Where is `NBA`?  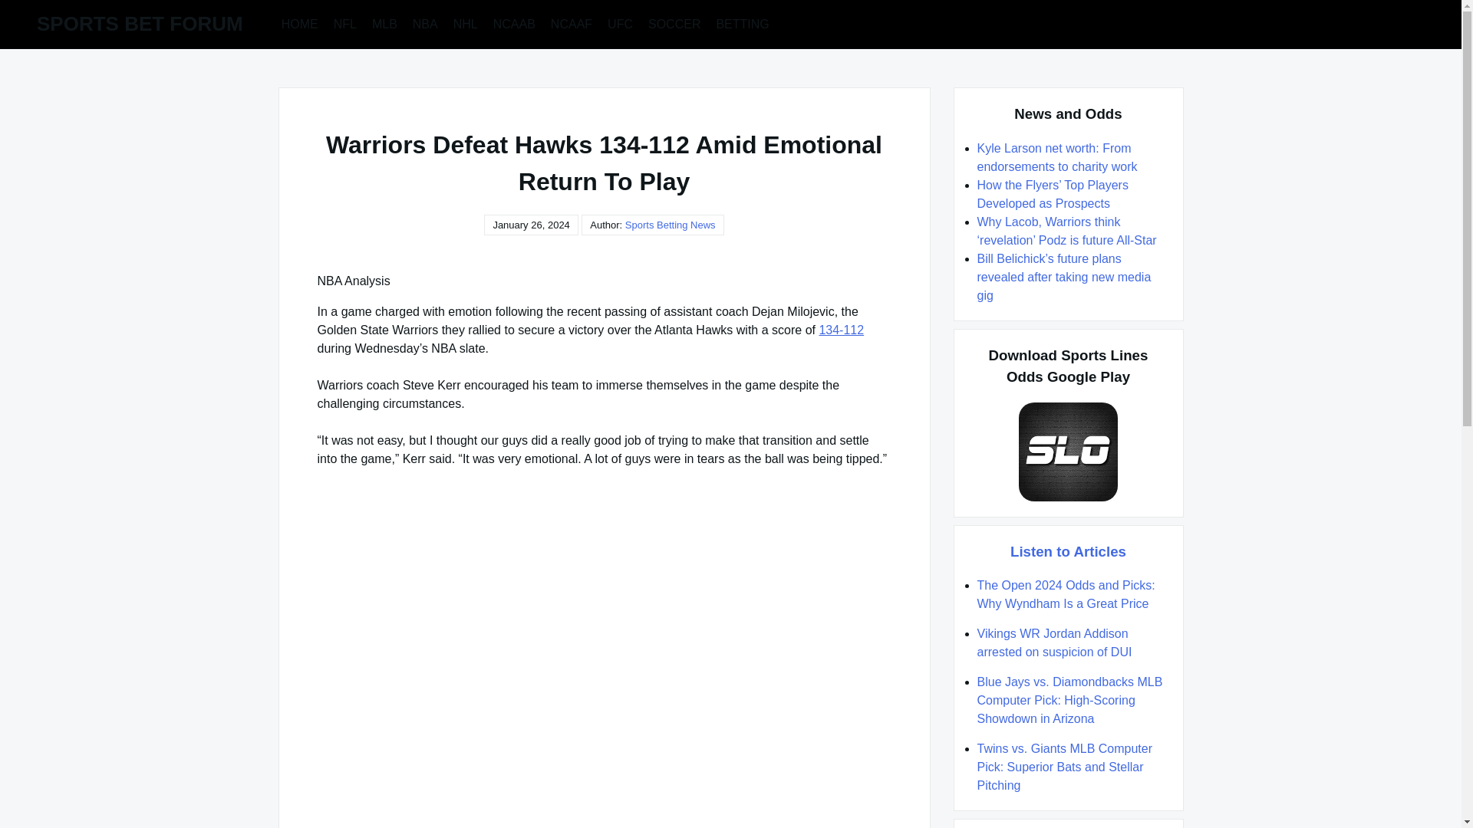
NBA is located at coordinates (425, 23).